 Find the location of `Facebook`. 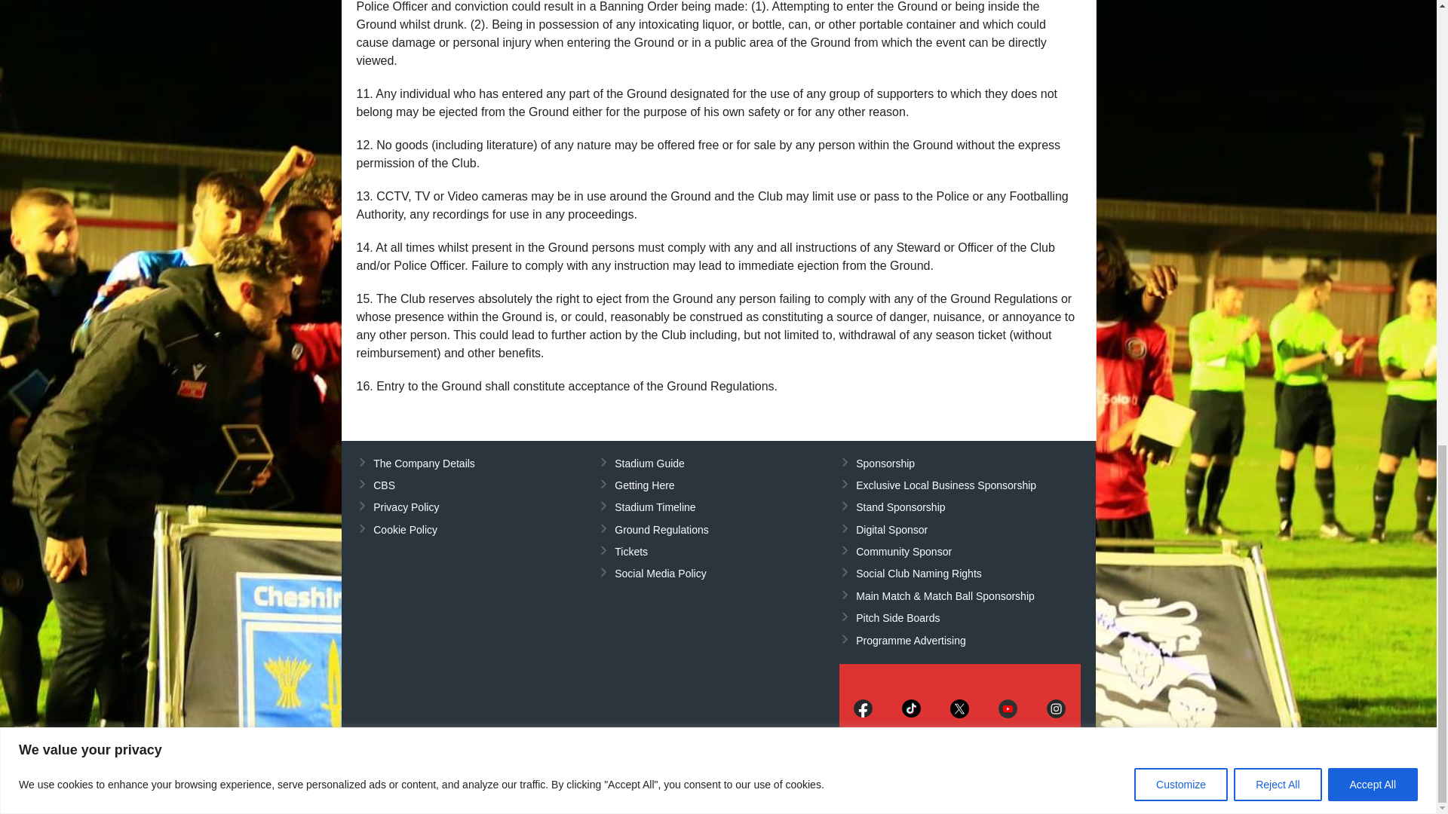

Facebook is located at coordinates (863, 708).